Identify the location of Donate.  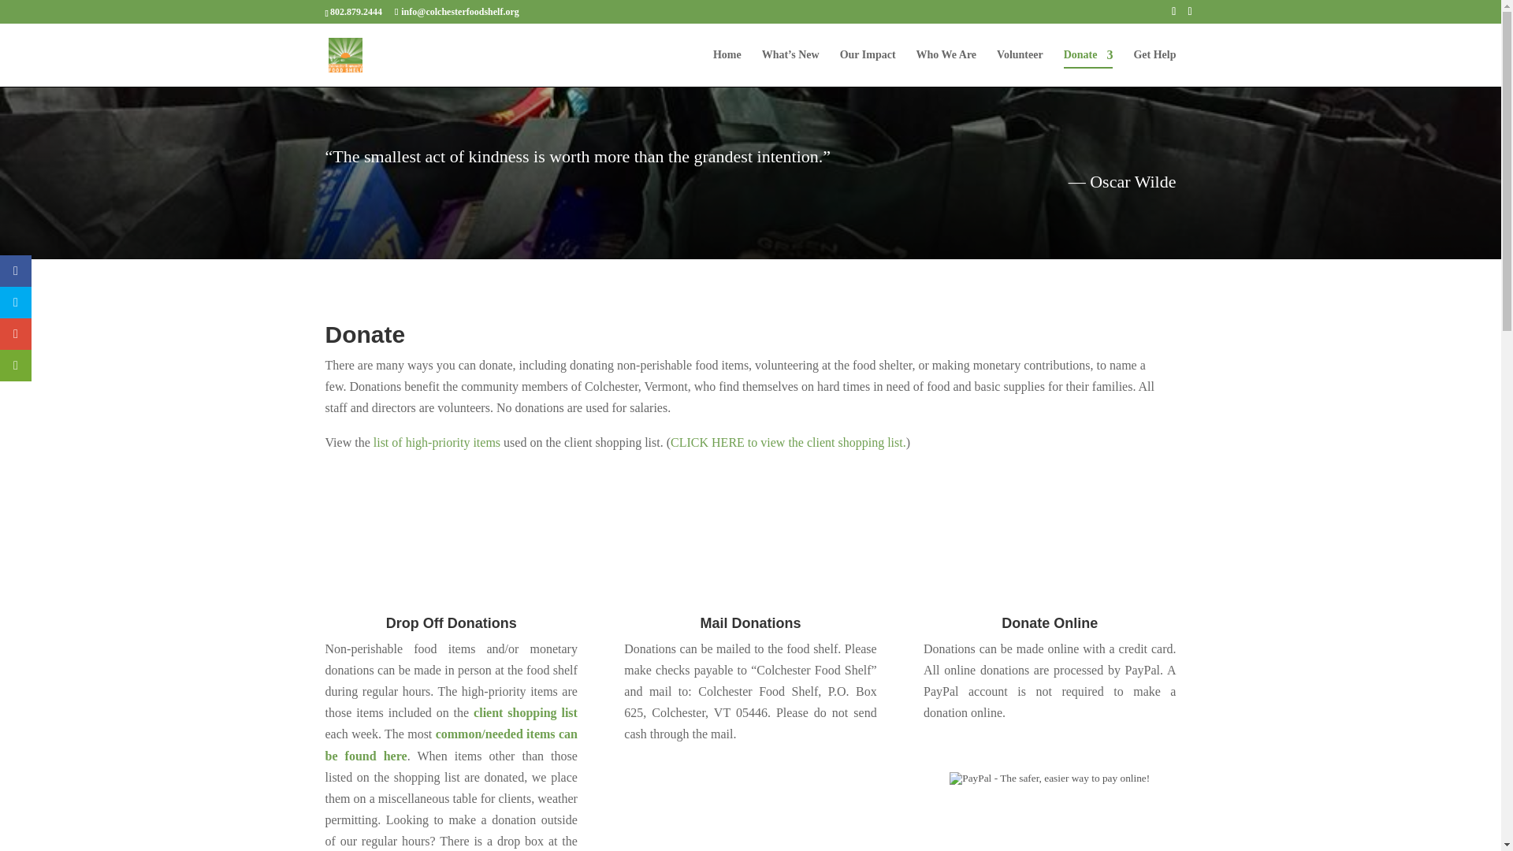
(1088, 68).